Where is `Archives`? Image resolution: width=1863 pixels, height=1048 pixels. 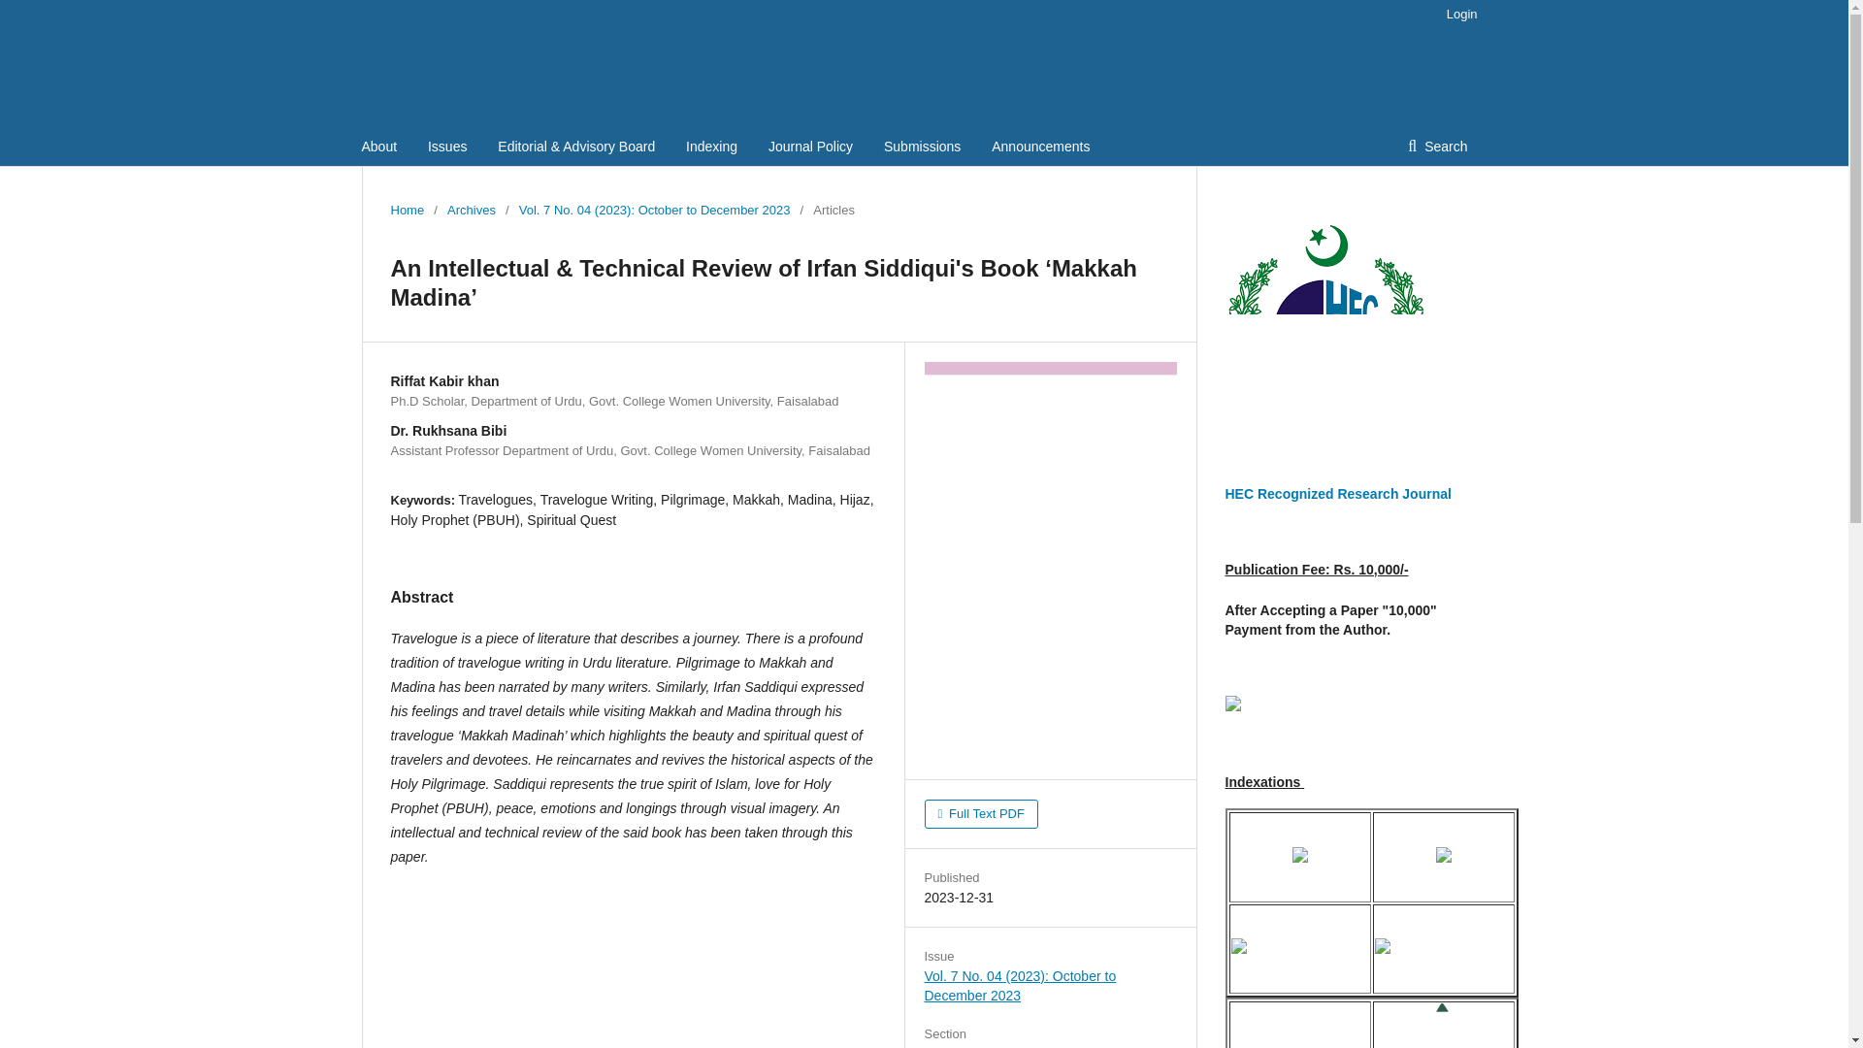 Archives is located at coordinates (471, 210).